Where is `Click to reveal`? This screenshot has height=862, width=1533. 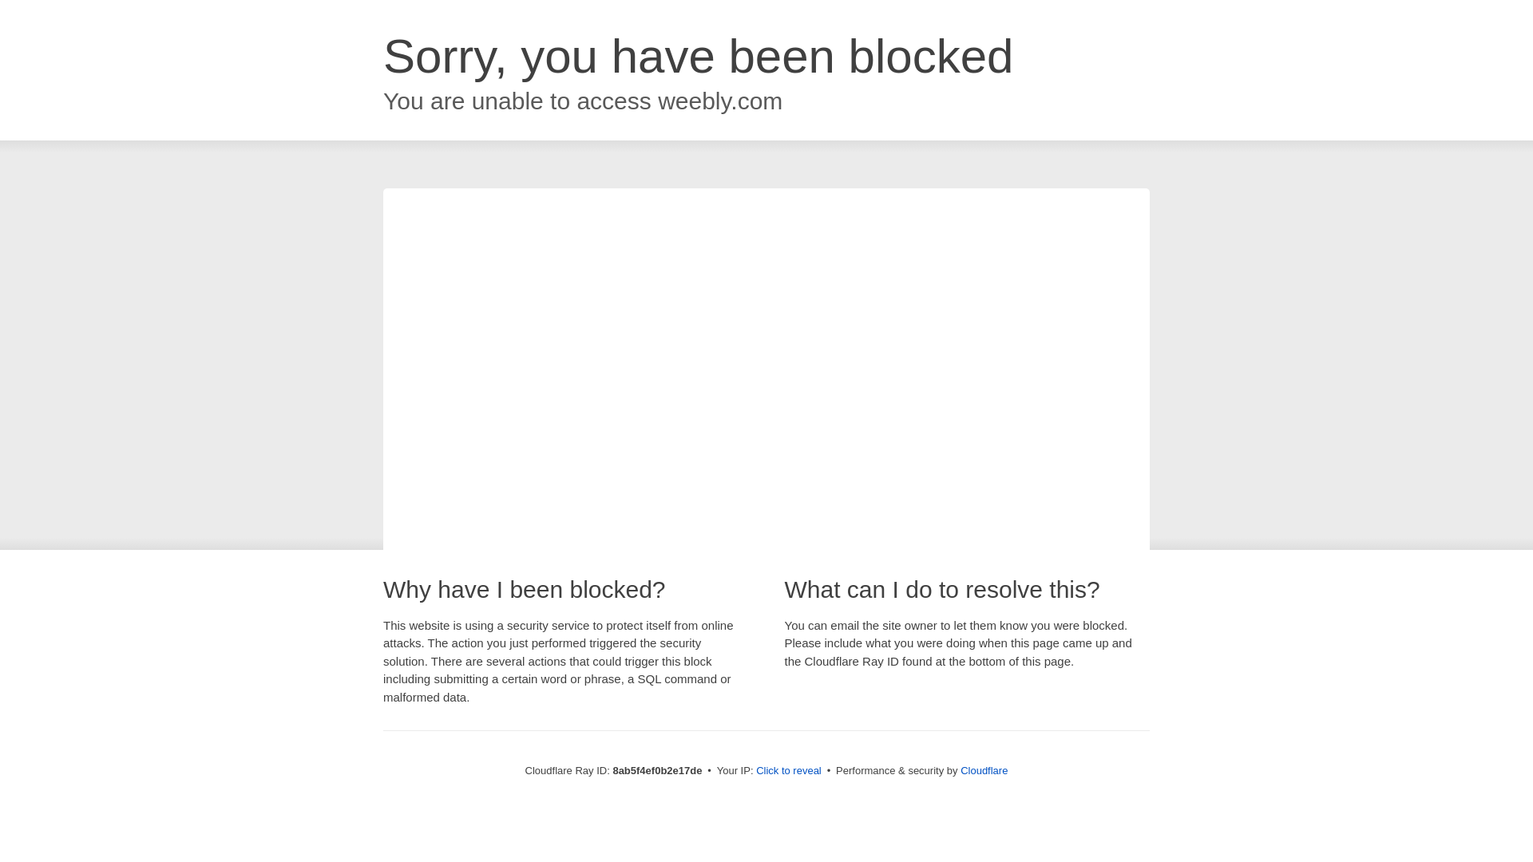 Click to reveal is located at coordinates (789, 771).